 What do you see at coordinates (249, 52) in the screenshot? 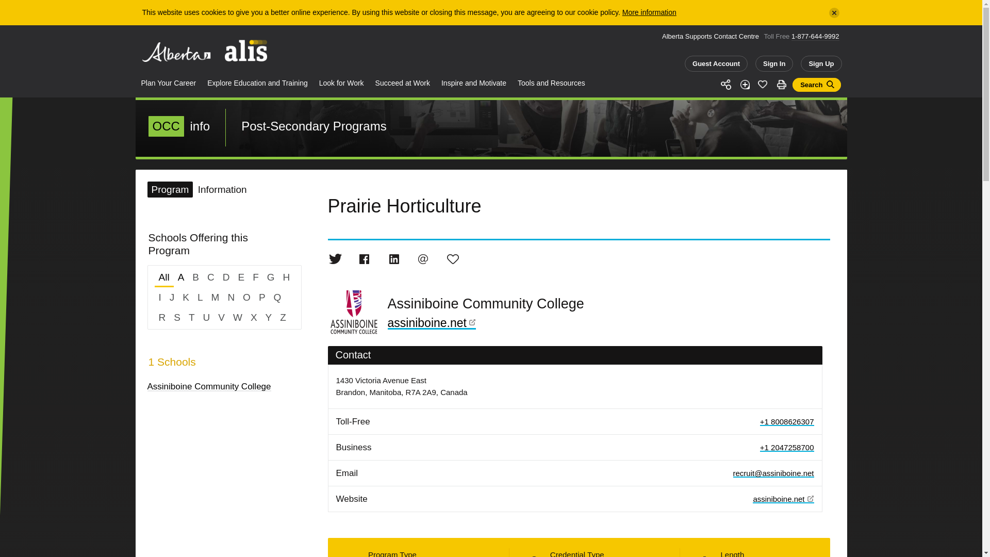
I see `ALIS` at bounding box center [249, 52].